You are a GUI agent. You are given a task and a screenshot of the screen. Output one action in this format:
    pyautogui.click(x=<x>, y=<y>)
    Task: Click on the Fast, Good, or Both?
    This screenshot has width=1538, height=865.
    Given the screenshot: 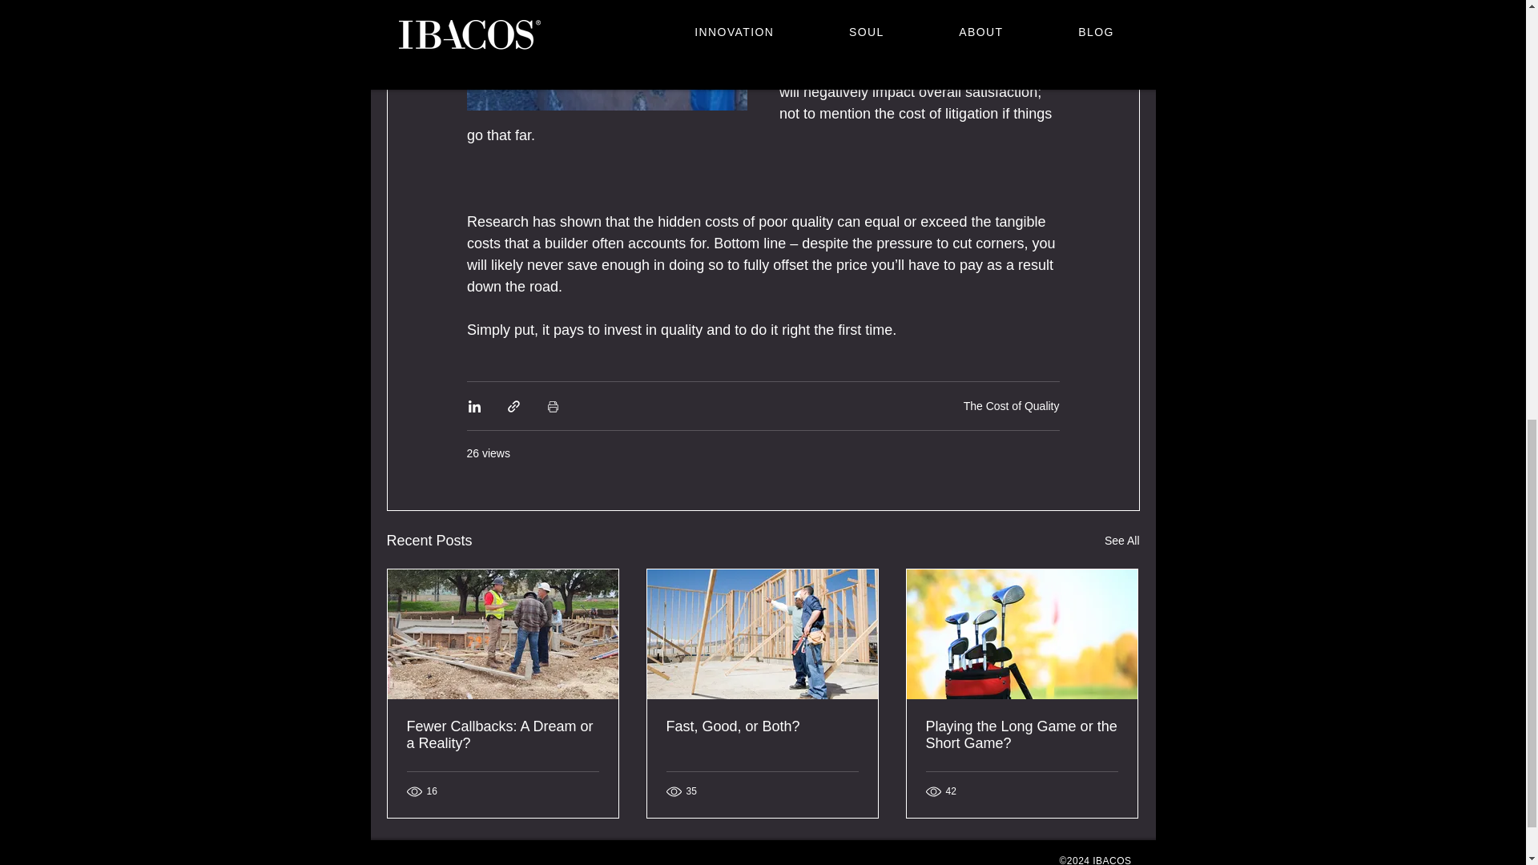 What is the action you would take?
    pyautogui.click(x=762, y=727)
    